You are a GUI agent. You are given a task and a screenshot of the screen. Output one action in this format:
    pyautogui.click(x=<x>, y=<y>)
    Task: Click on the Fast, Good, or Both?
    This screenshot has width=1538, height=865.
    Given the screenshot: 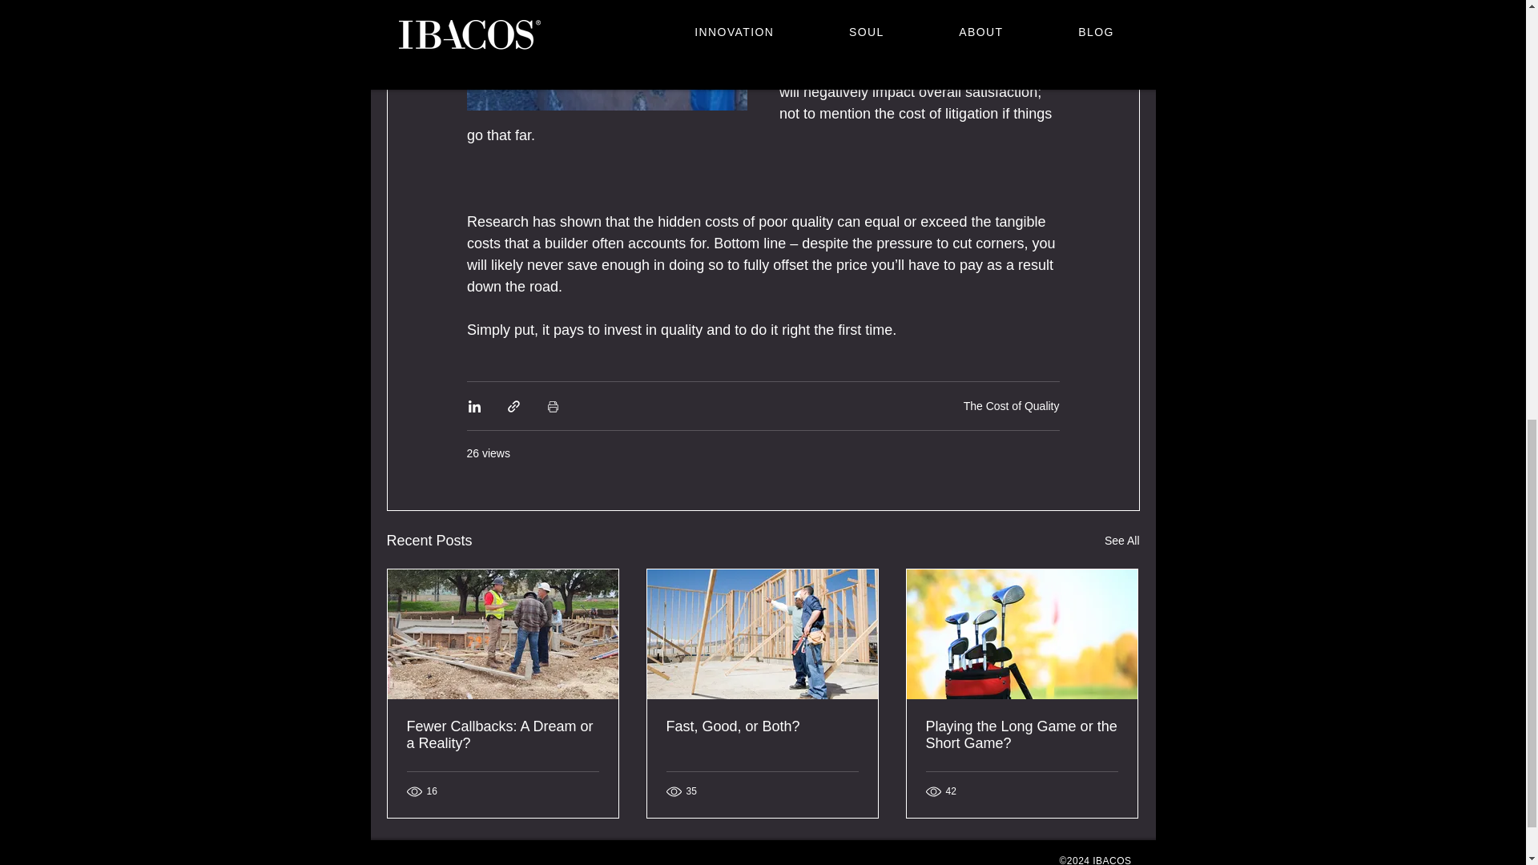 What is the action you would take?
    pyautogui.click(x=762, y=727)
    